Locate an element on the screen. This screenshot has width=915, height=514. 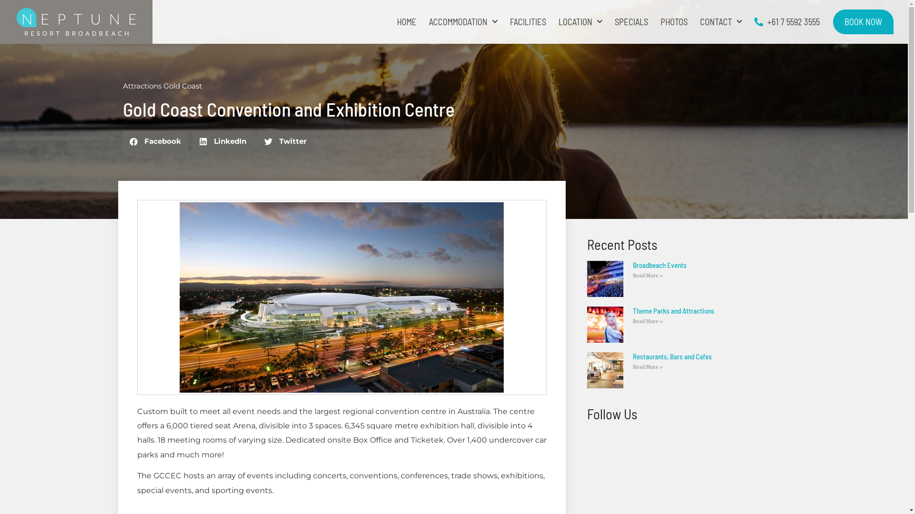
BOOK NOW is located at coordinates (864, 22).